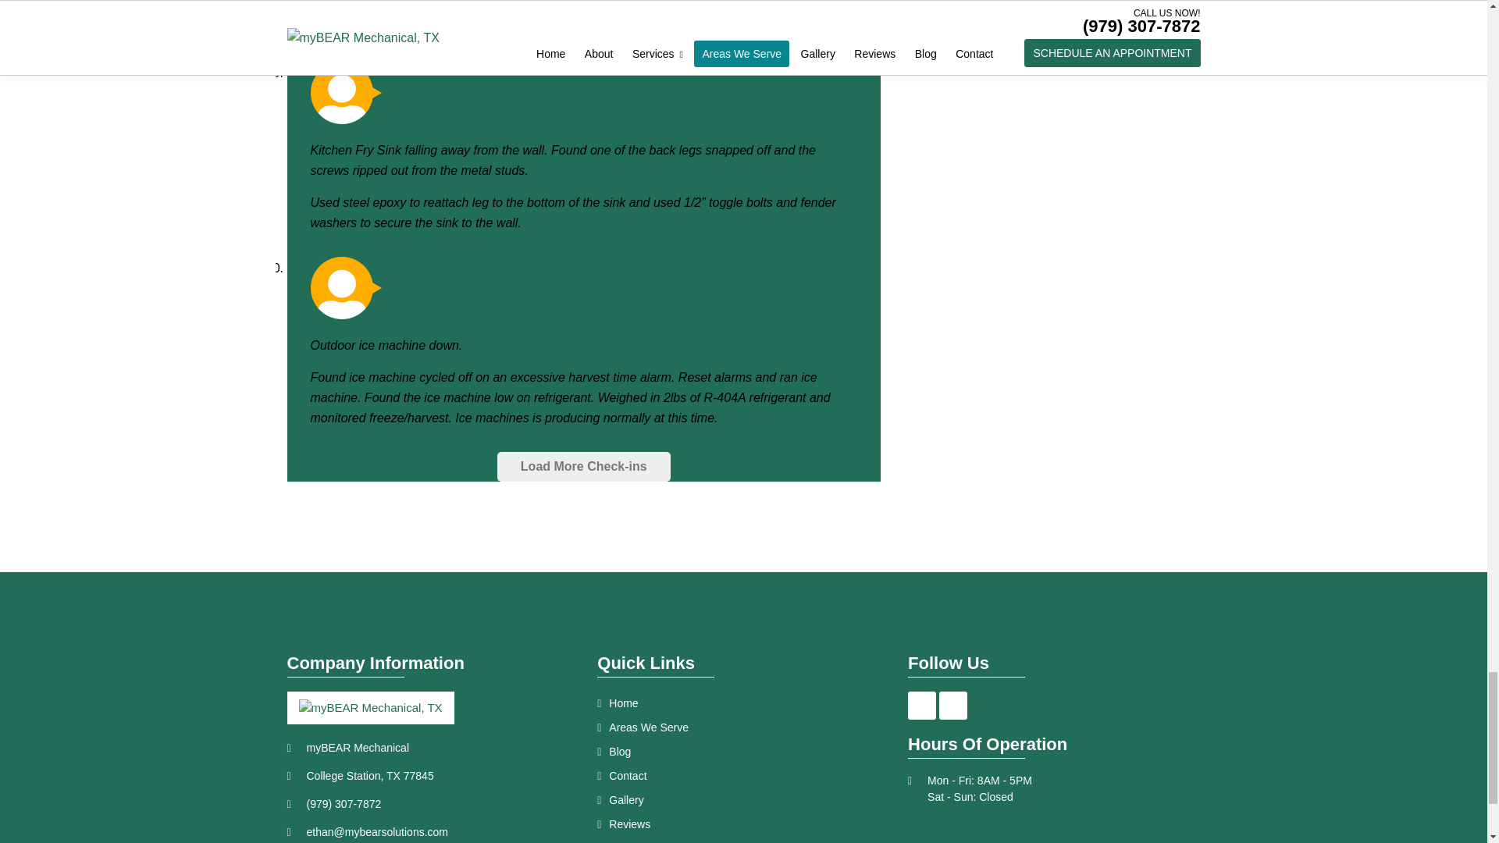  I want to click on Home, so click(742, 702).